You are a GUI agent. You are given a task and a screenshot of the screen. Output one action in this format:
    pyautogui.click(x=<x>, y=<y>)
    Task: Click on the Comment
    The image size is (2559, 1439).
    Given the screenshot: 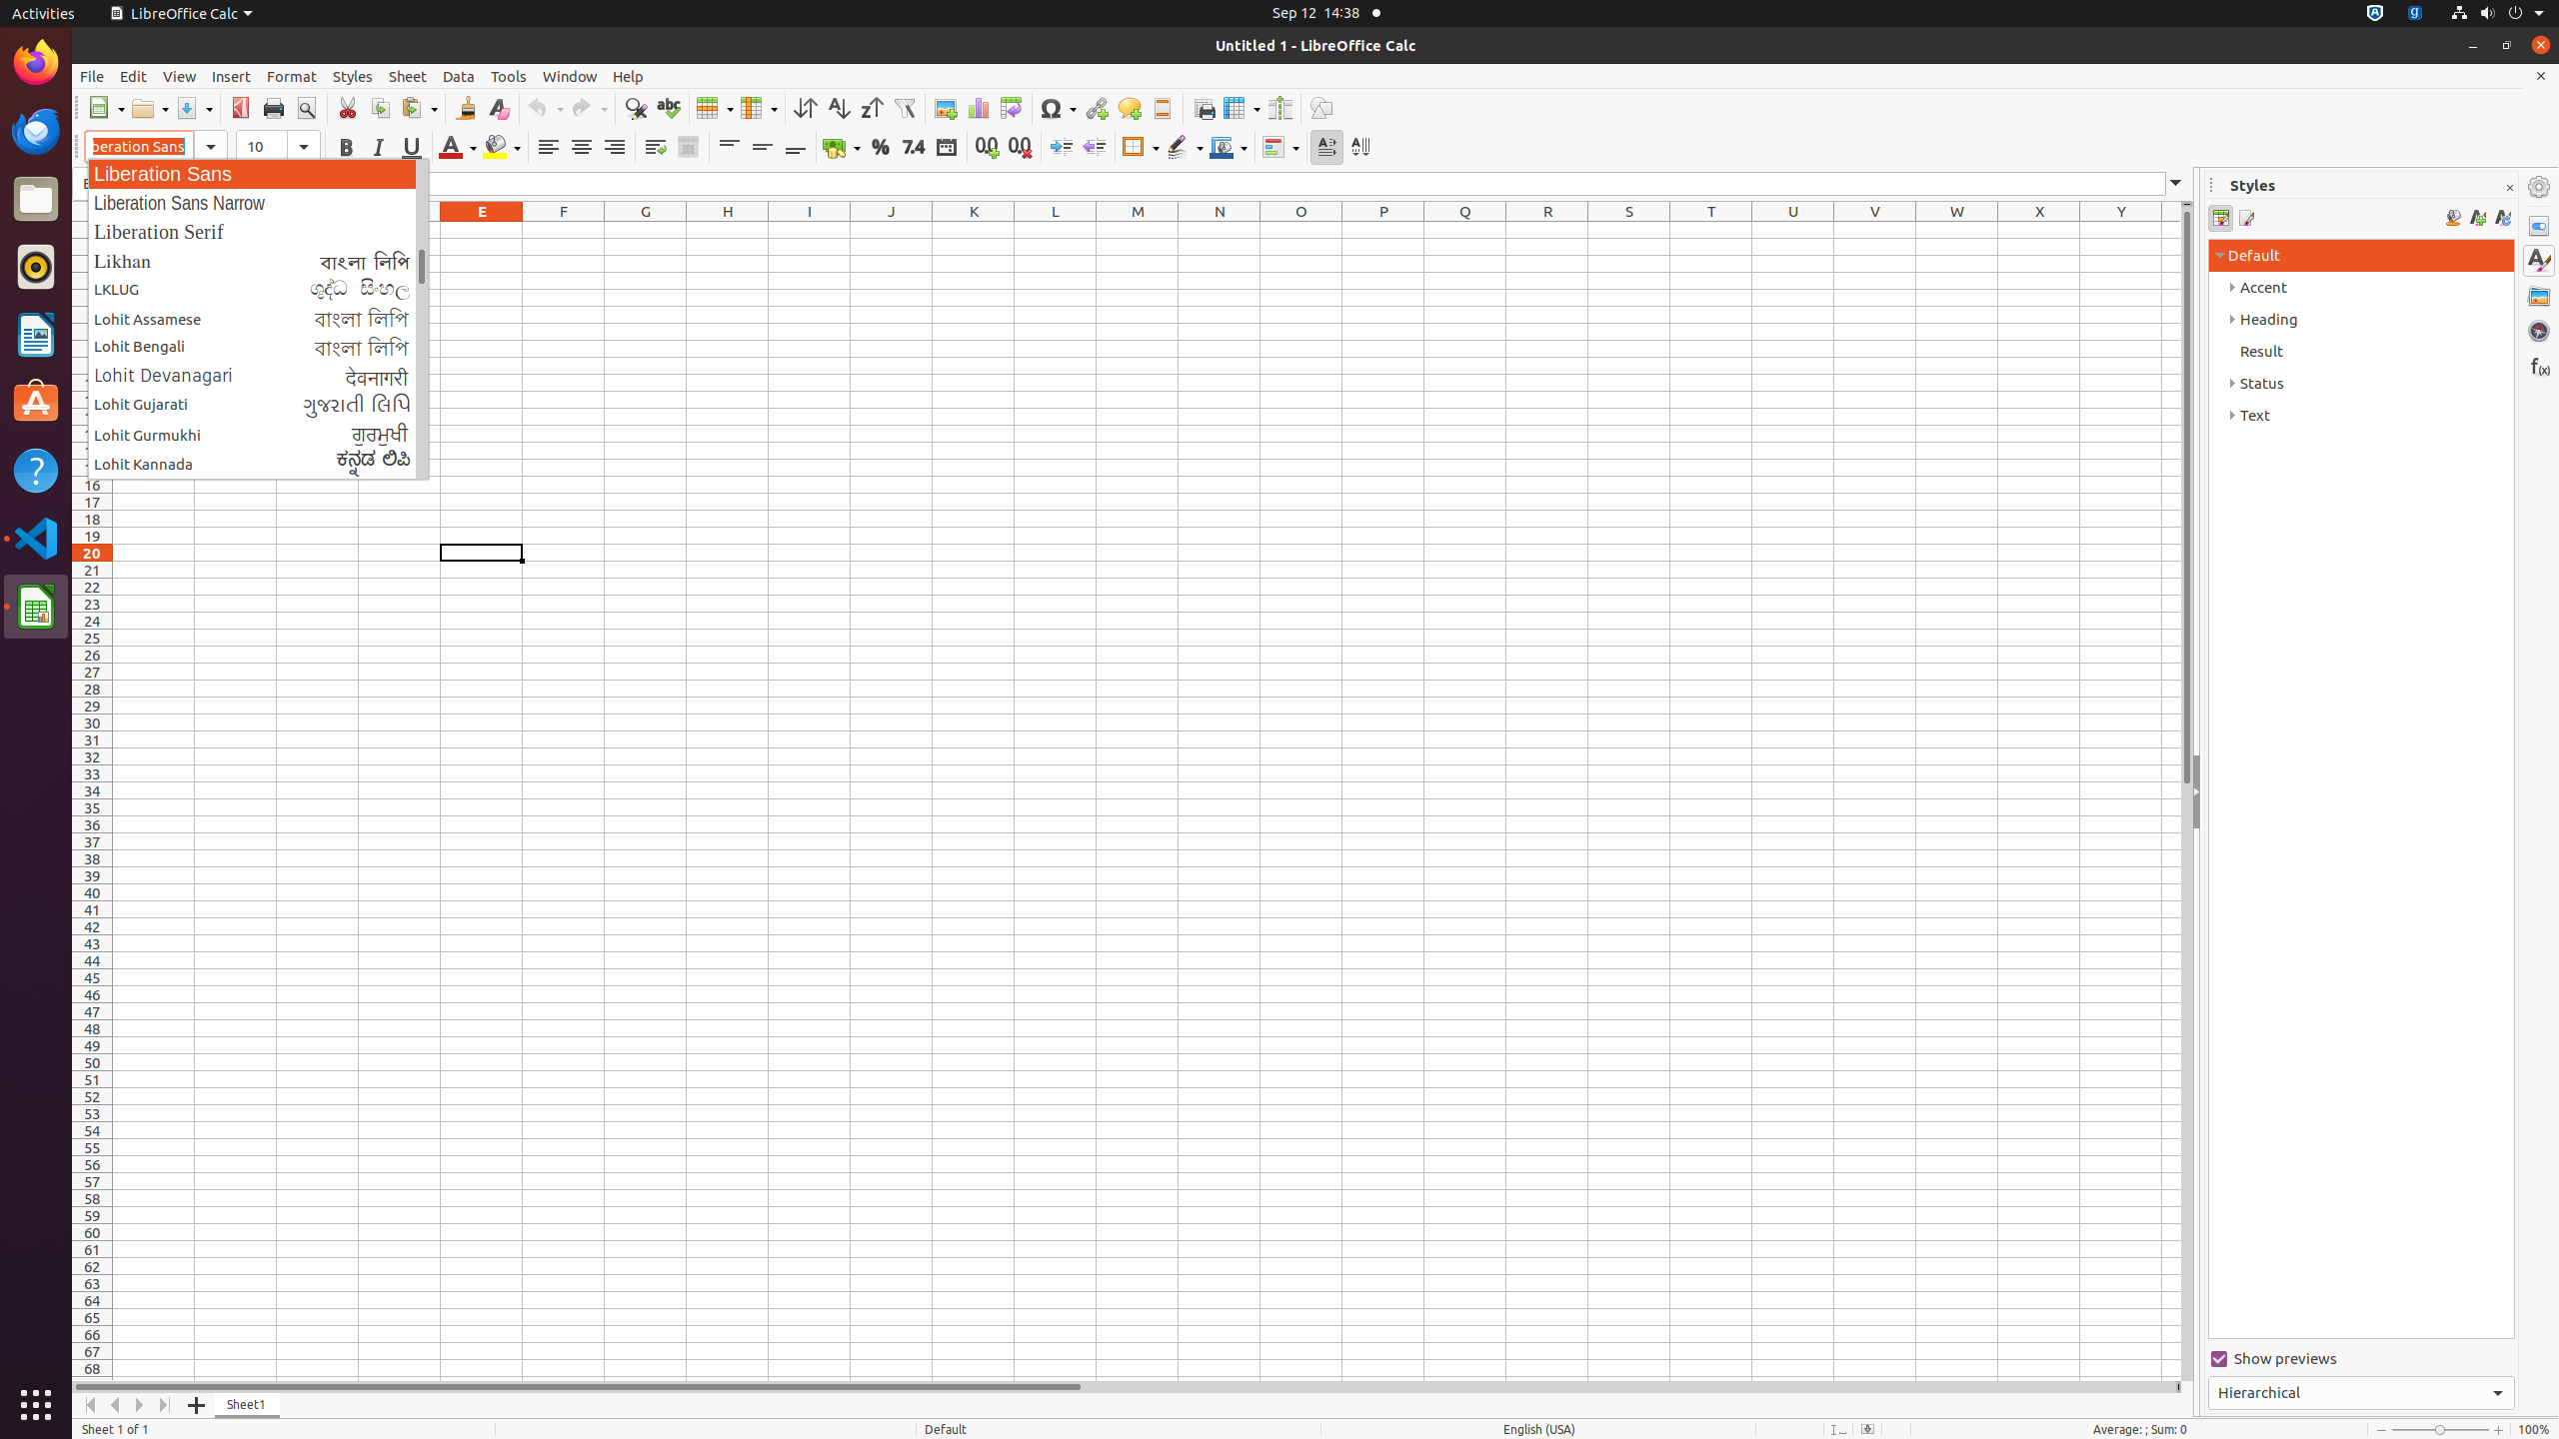 What is the action you would take?
    pyautogui.click(x=1130, y=108)
    